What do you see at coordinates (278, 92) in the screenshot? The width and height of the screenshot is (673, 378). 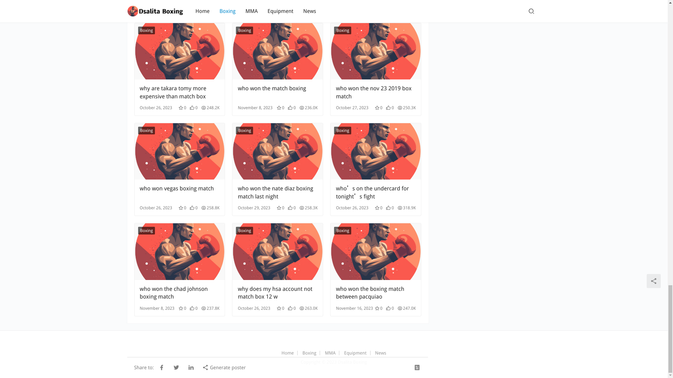 I see `who won the match boxing` at bounding box center [278, 92].